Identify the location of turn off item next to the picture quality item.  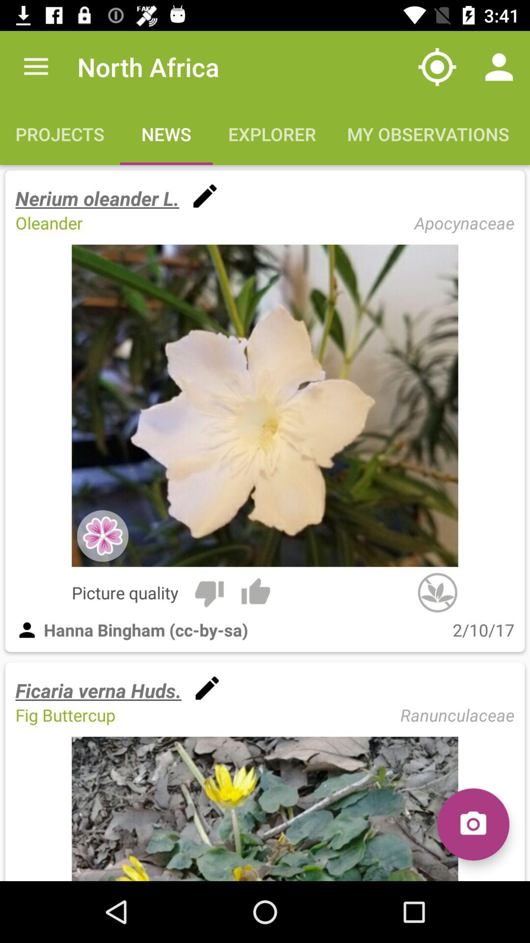
(209, 592).